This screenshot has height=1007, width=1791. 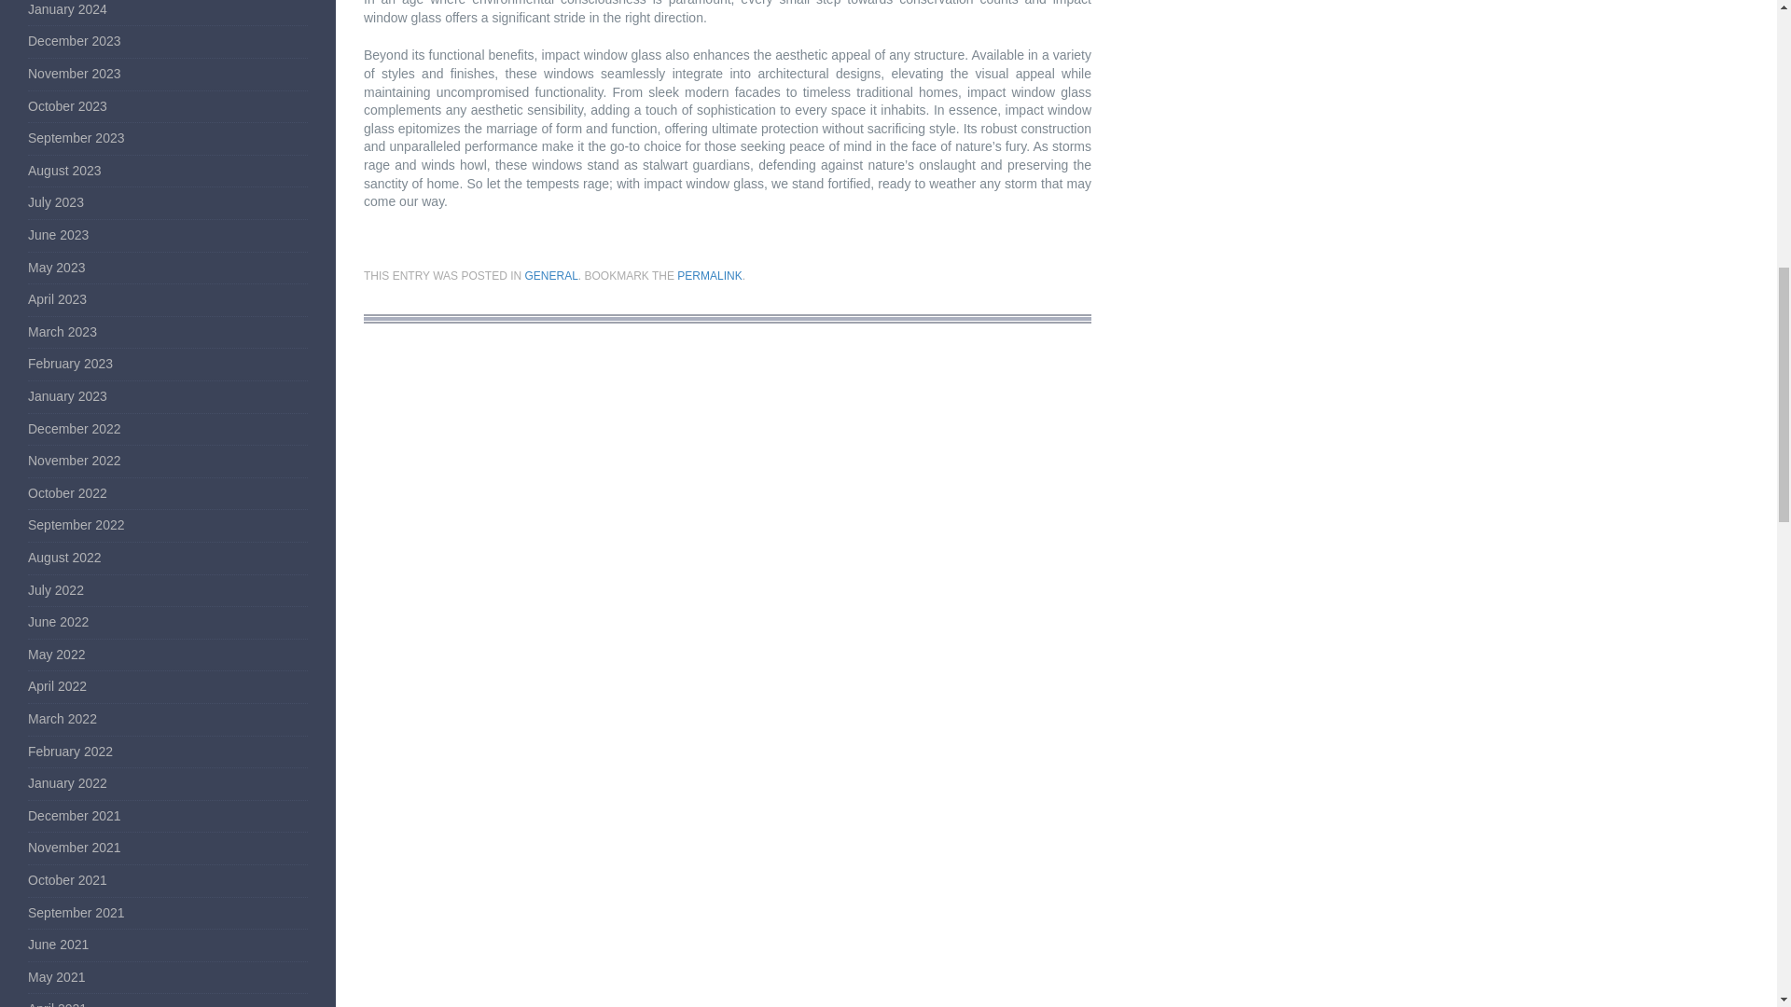 What do you see at coordinates (67, 395) in the screenshot?
I see `January 2023` at bounding box center [67, 395].